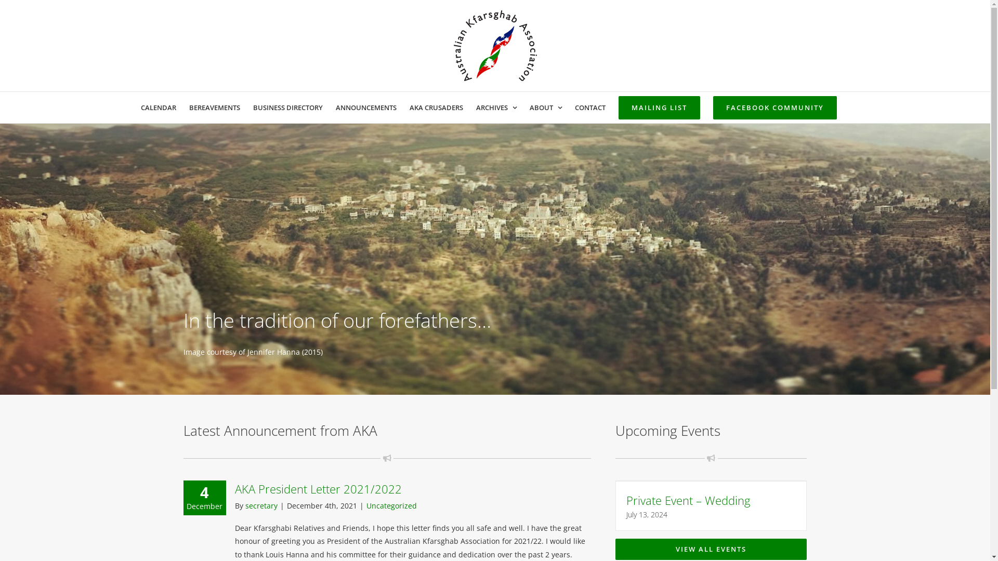 The width and height of the screenshot is (998, 561). I want to click on ARCHIVES, so click(496, 108).